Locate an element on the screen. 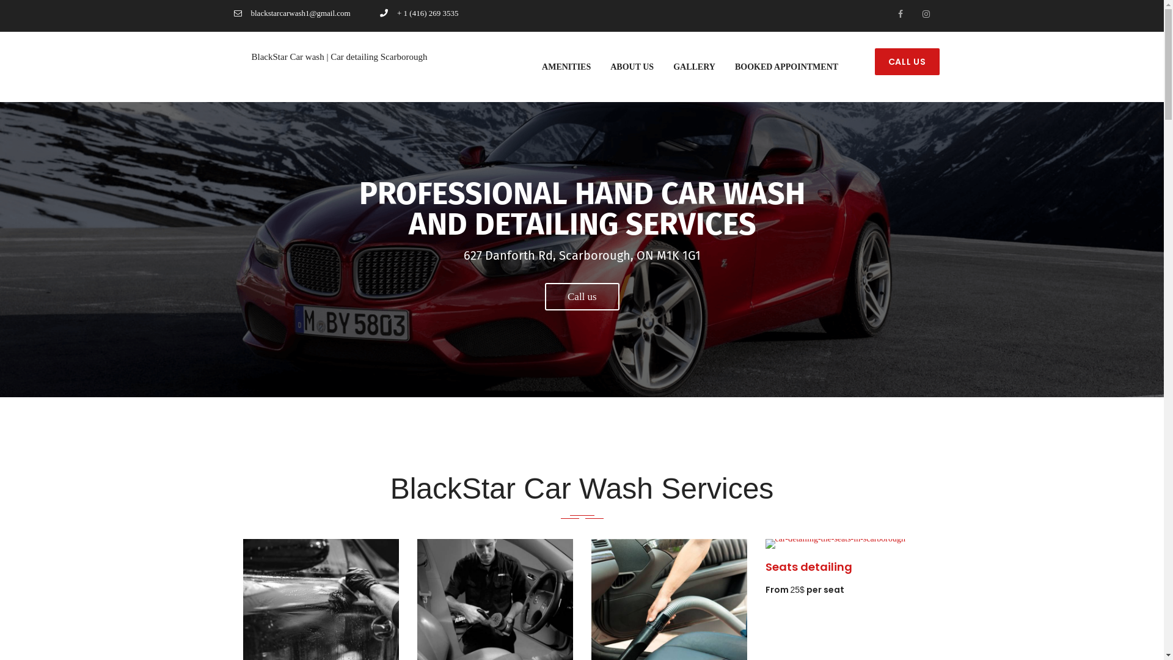 Image resolution: width=1173 pixels, height=660 pixels. AMENITIES is located at coordinates (566, 67).